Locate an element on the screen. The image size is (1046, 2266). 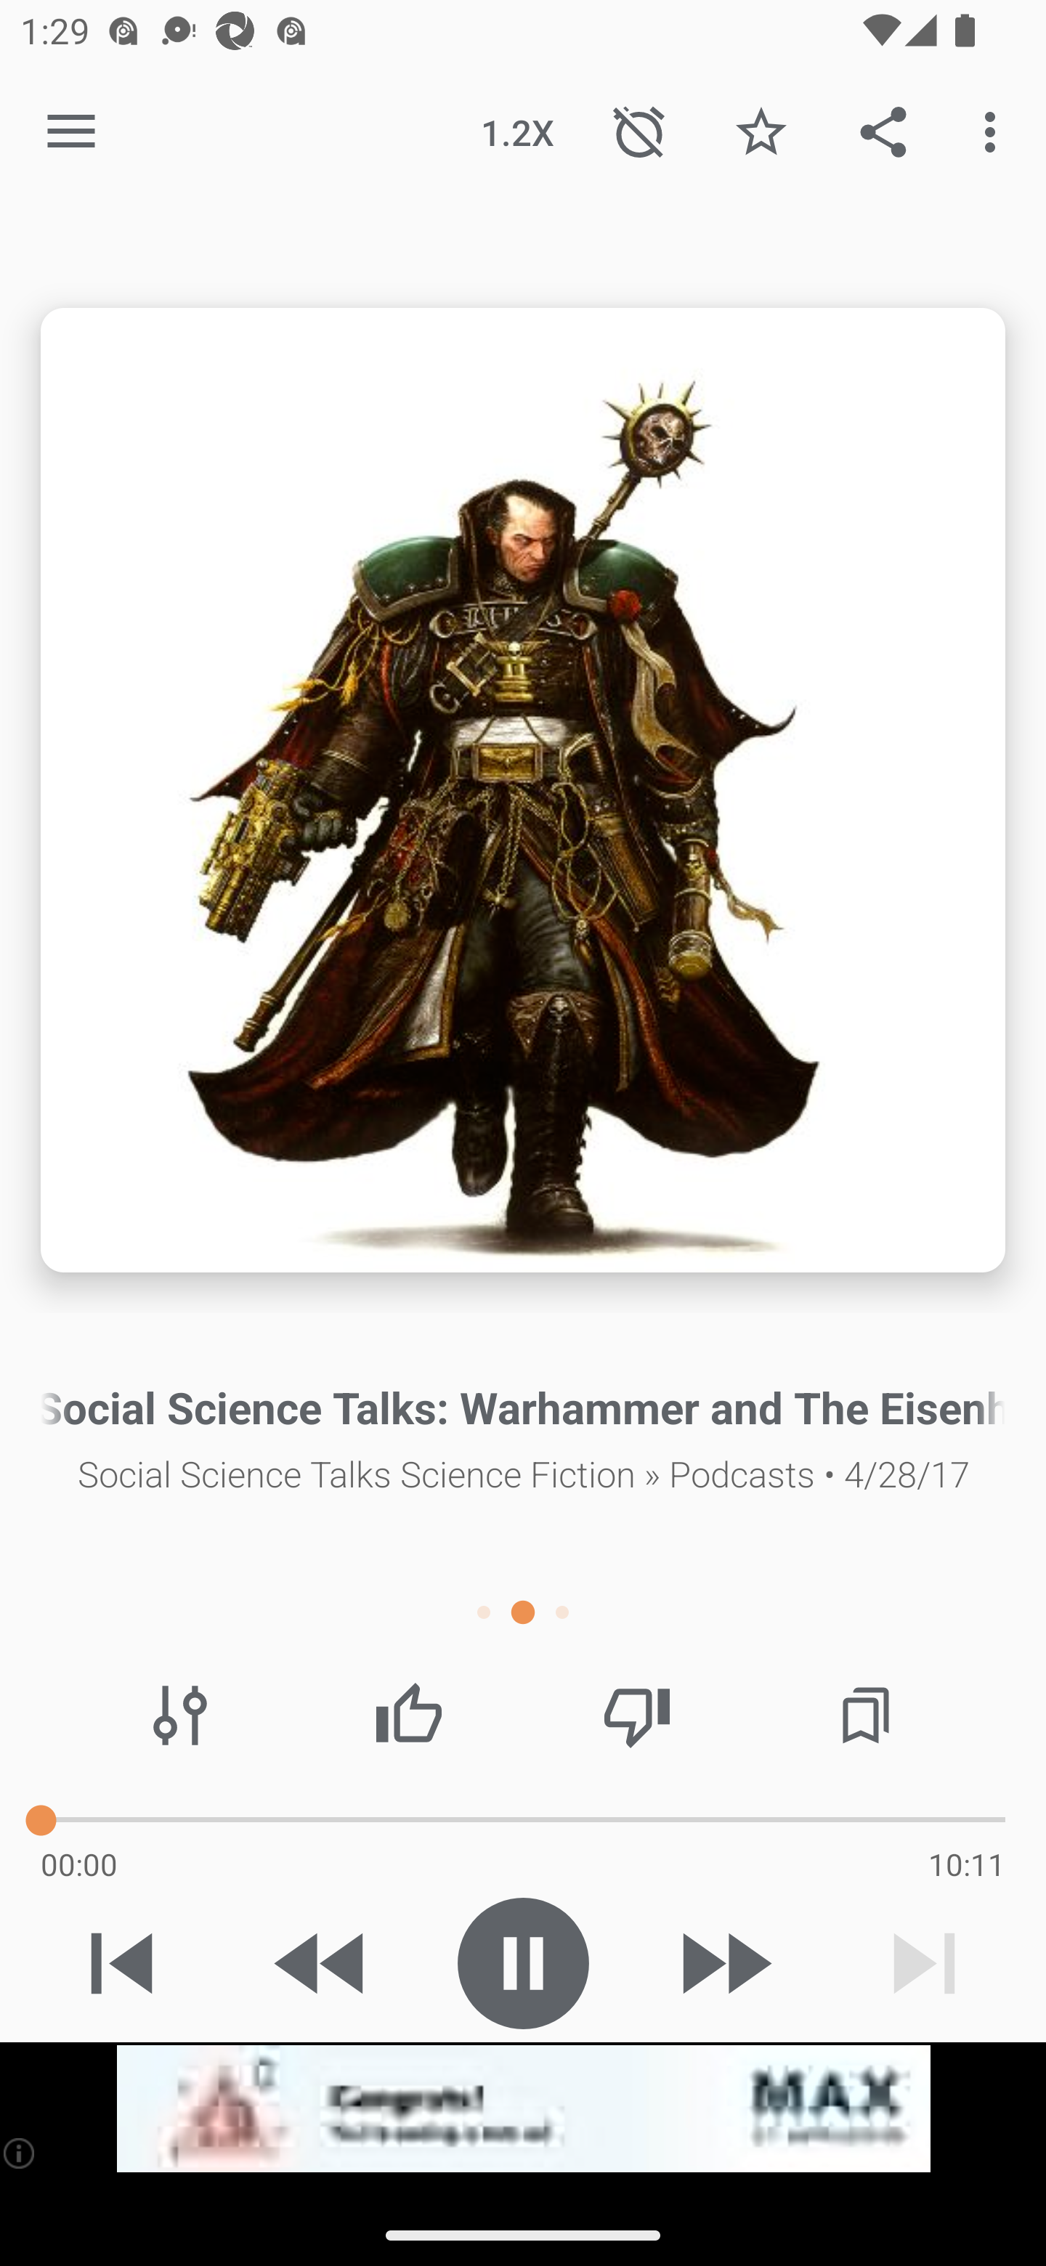
10:11 is located at coordinates (966, 1864).